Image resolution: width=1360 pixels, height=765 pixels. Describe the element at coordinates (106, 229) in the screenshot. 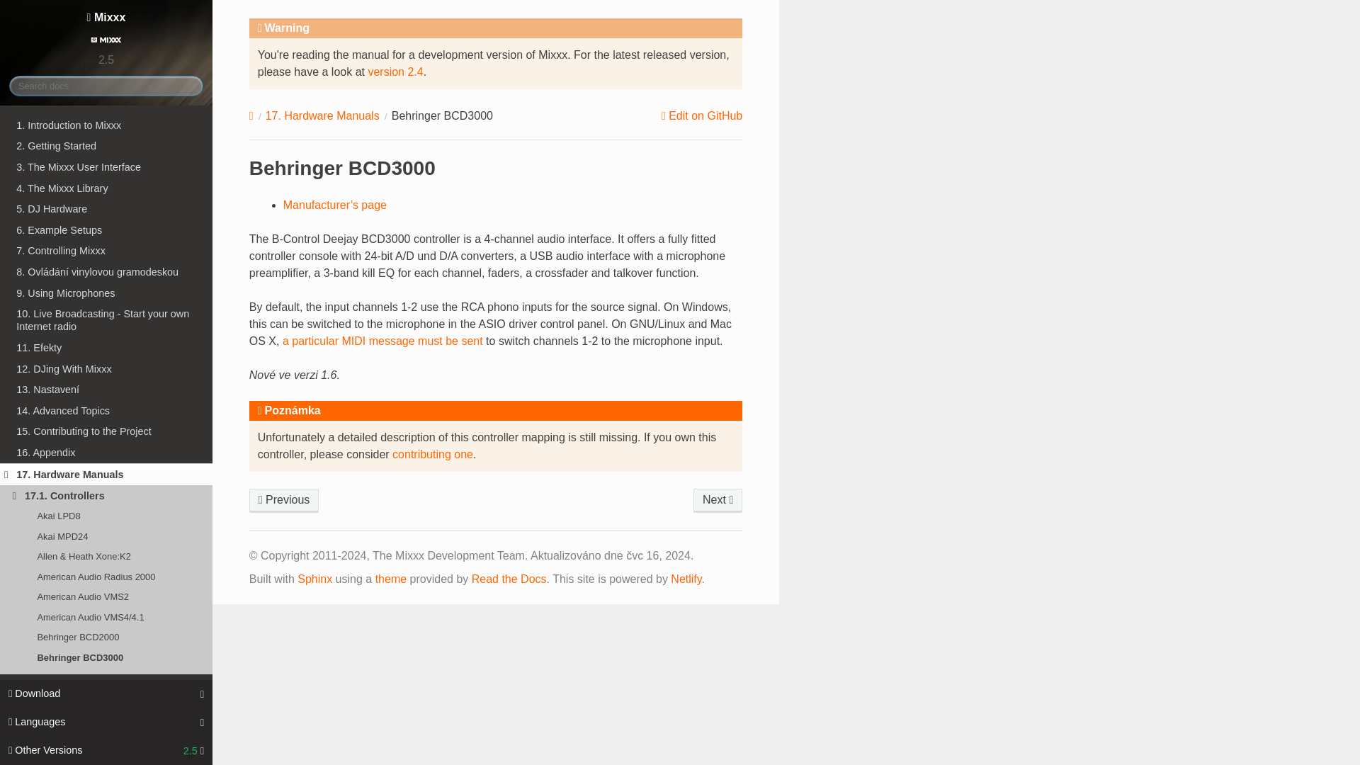

I see `6. Example Setups` at that location.